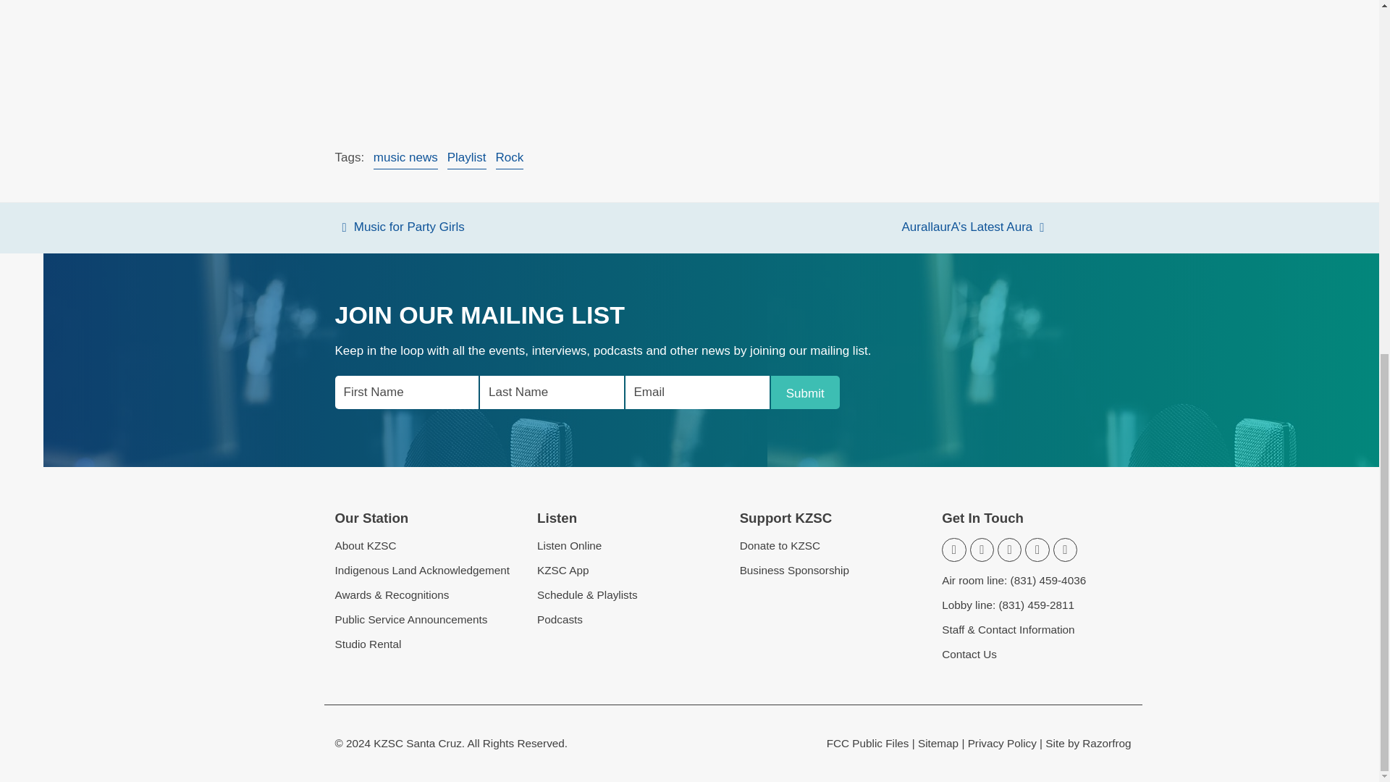 The height and width of the screenshot is (782, 1390). What do you see at coordinates (954, 550) in the screenshot?
I see `Twitter` at bounding box center [954, 550].